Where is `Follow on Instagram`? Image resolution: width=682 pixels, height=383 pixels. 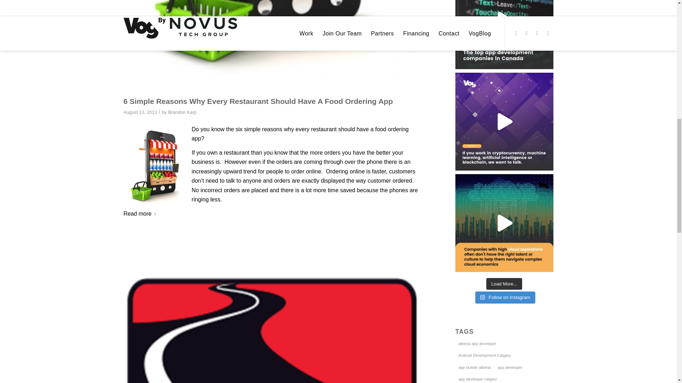
Follow on Instagram is located at coordinates (505, 297).